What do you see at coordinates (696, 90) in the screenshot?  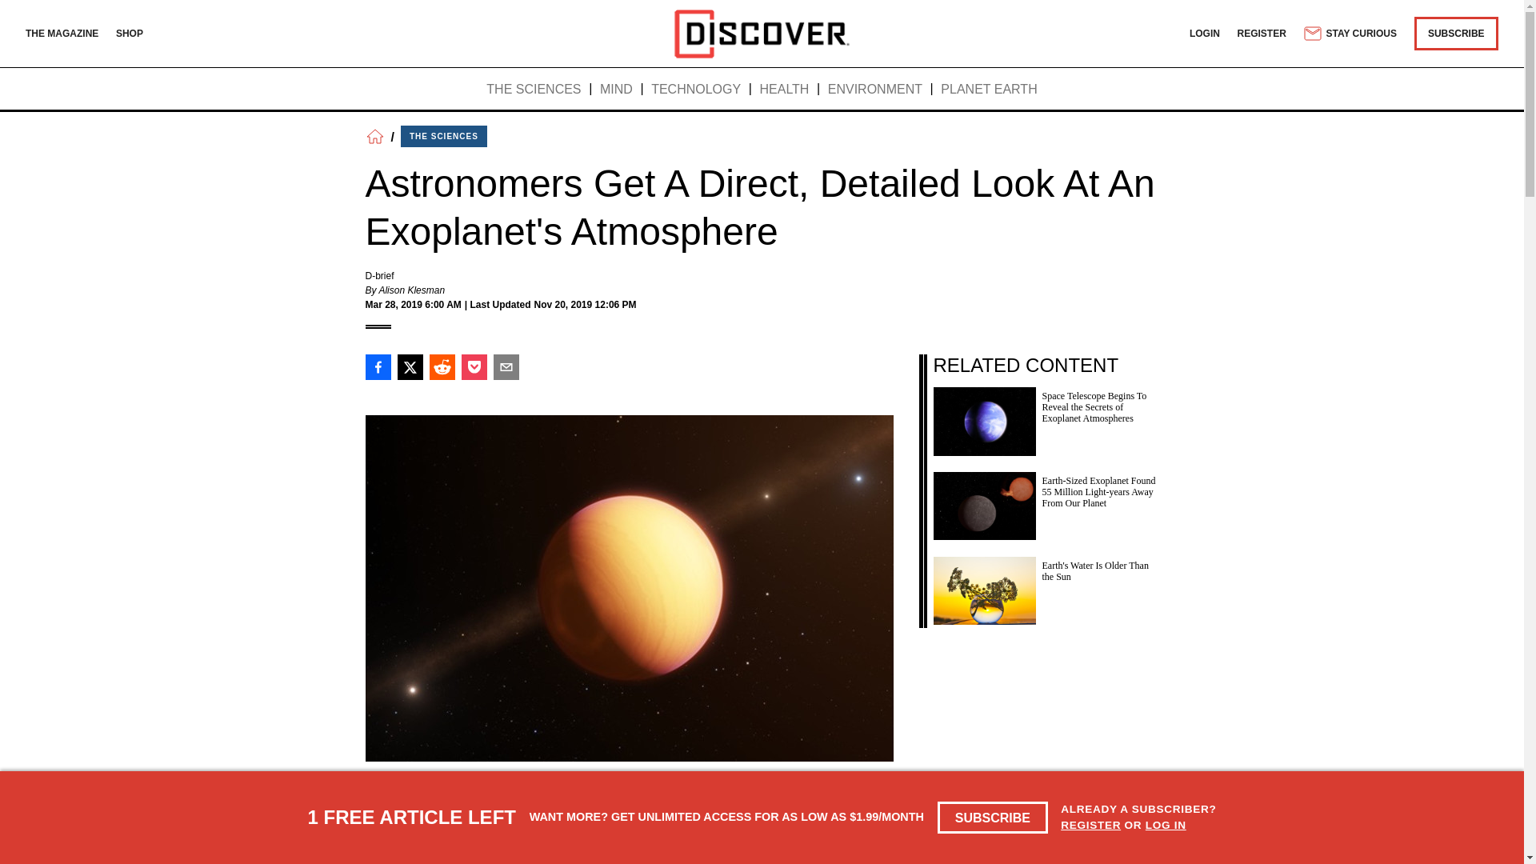 I see `TECHNOLOGY` at bounding box center [696, 90].